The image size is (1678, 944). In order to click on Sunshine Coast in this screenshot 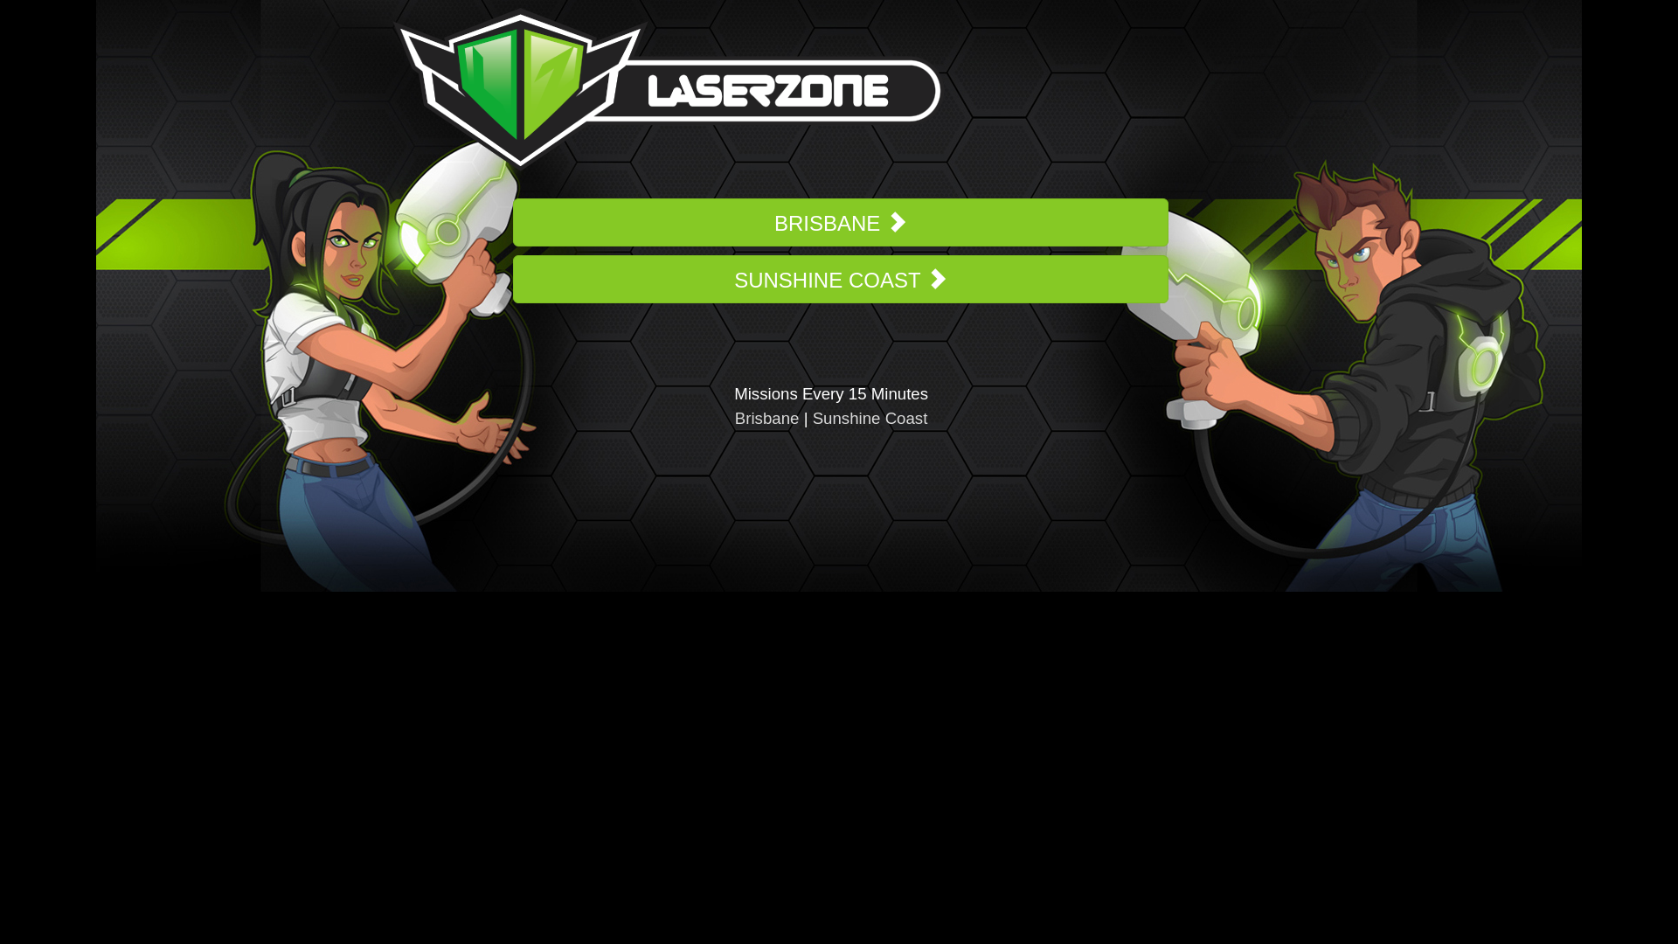, I will do `click(870, 418)`.